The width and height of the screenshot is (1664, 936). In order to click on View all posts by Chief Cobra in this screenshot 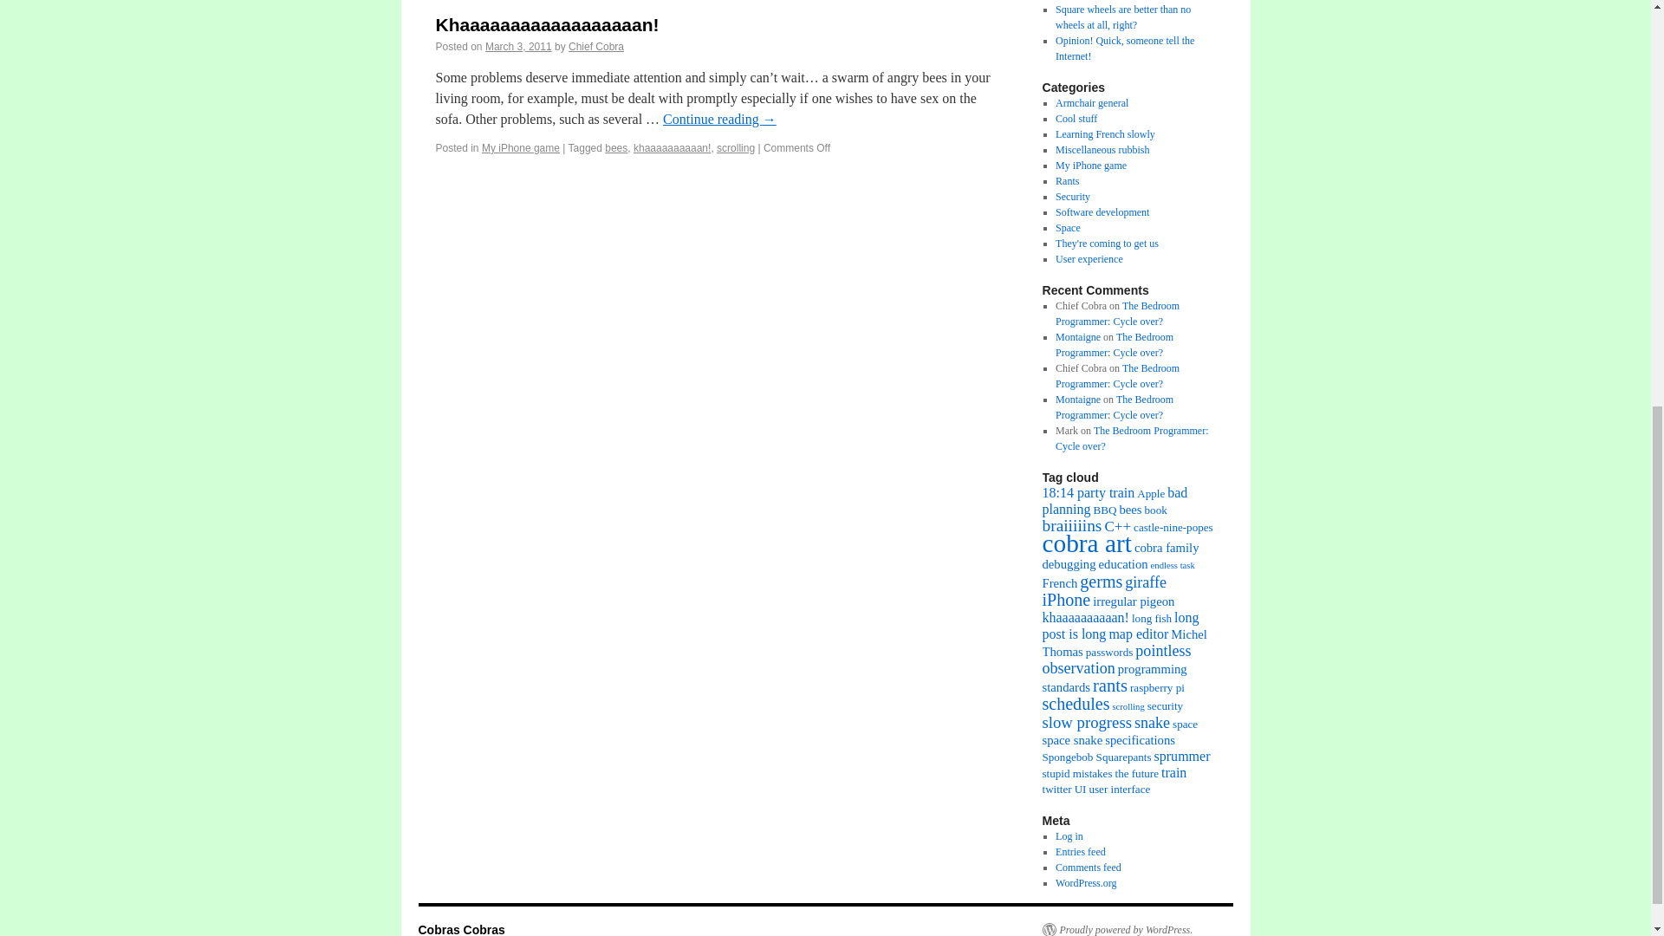, I will do `click(596, 47)`.